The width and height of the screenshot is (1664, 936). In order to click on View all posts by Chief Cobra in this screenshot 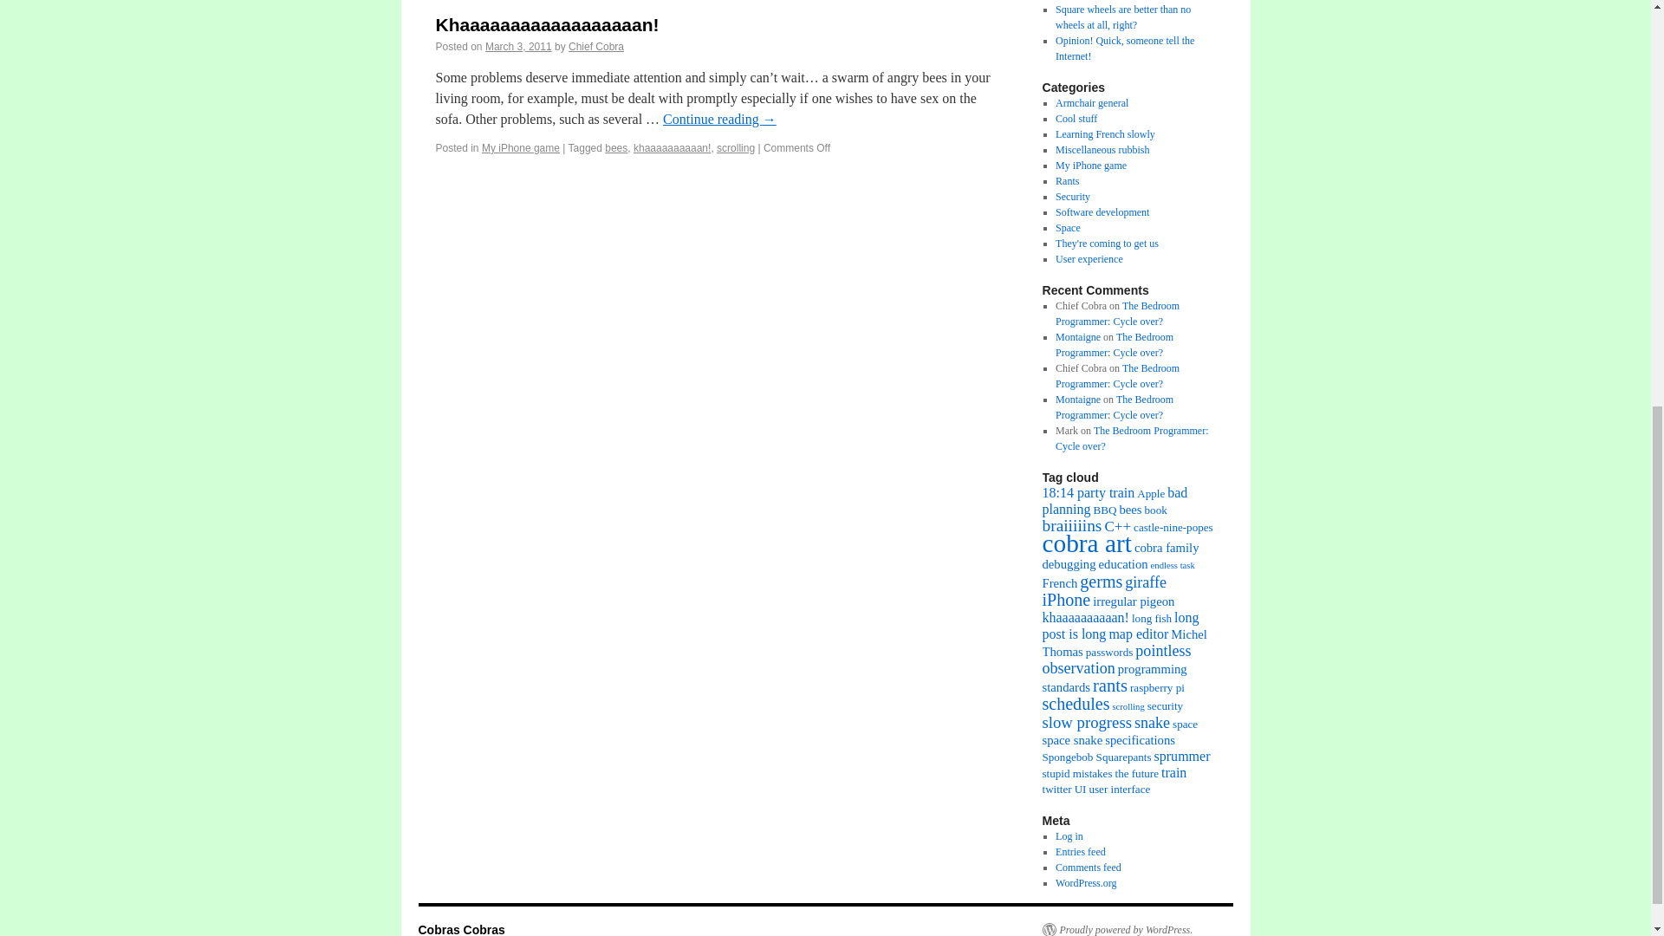, I will do `click(596, 47)`.